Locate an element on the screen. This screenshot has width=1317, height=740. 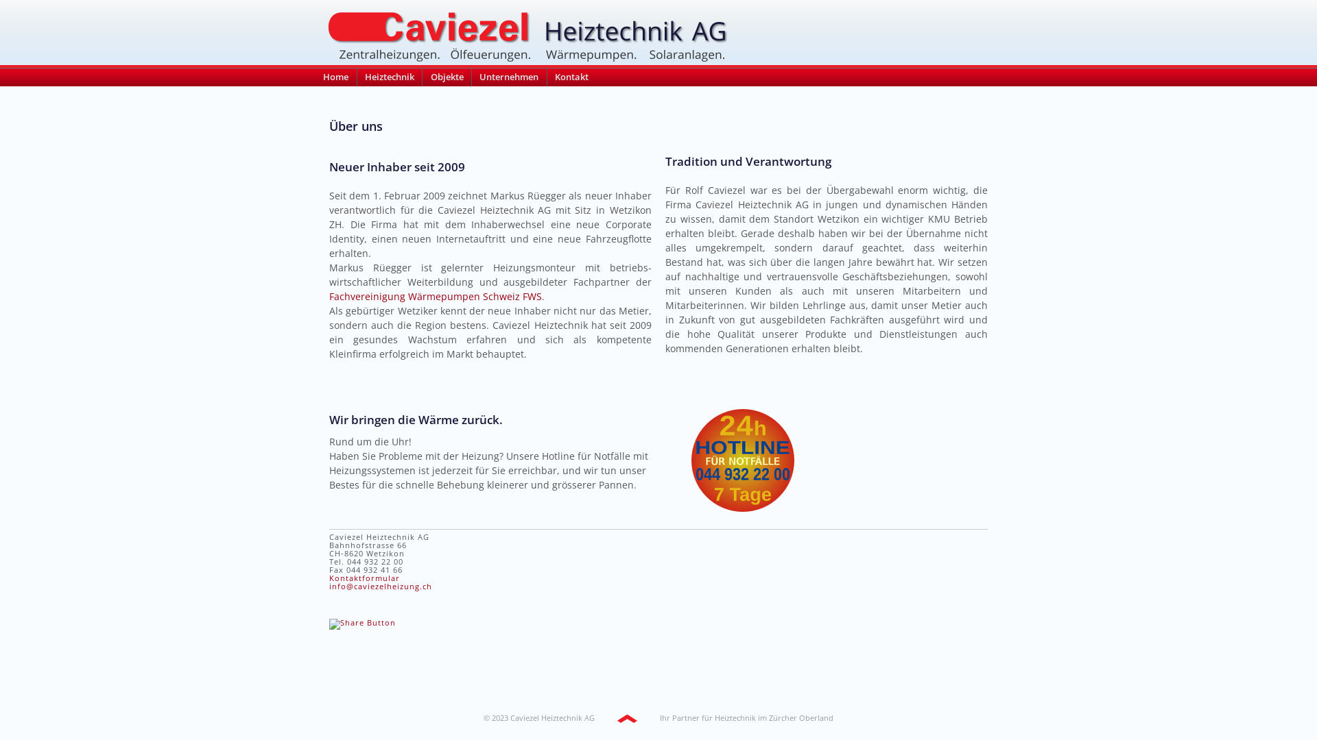
hochscrollen is located at coordinates (627, 718).